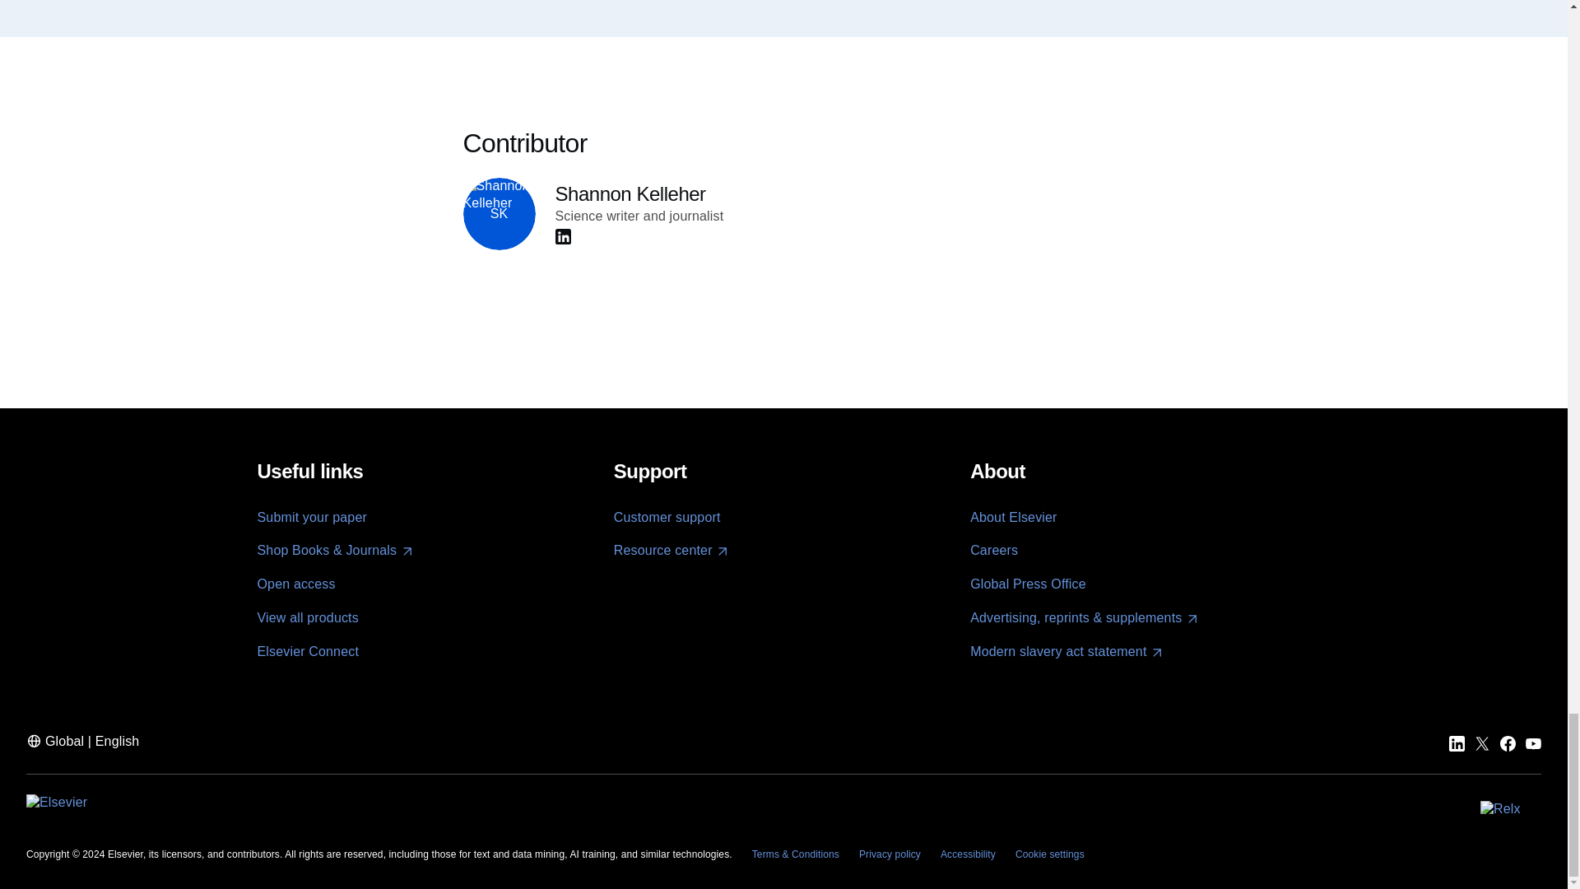  I want to click on Submit your paper, so click(311, 517).